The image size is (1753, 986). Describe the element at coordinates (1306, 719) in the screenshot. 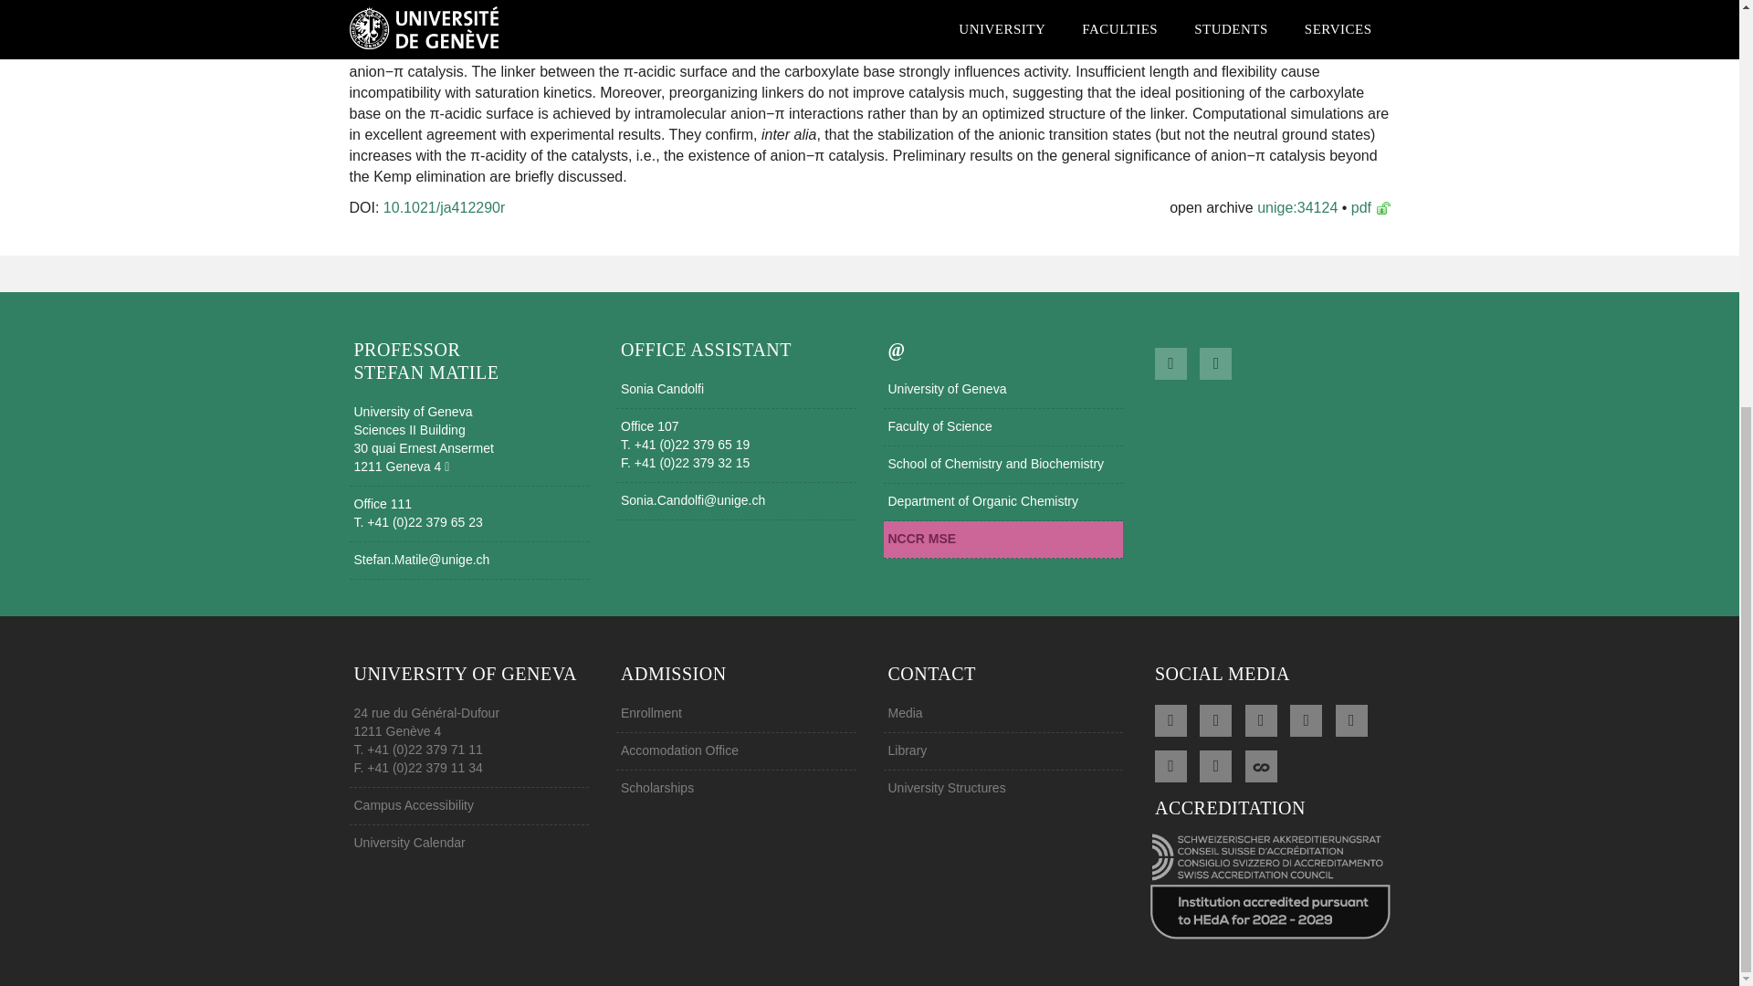

I see `LinkedIn` at that location.